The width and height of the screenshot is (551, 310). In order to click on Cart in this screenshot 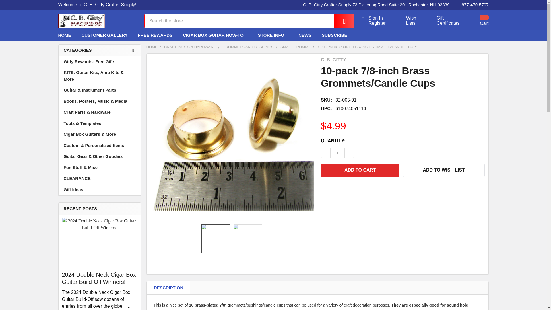, I will do `click(477, 20)`.